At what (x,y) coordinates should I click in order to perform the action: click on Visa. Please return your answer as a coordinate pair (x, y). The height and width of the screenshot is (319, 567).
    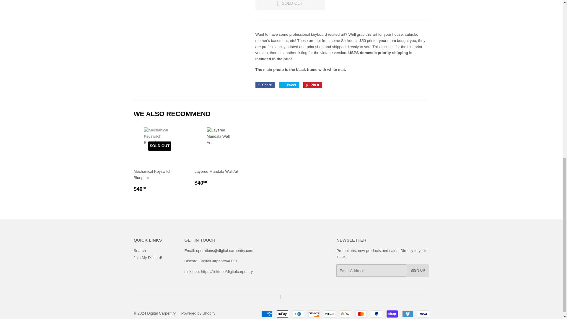
    Looking at the image, I should click on (423, 314).